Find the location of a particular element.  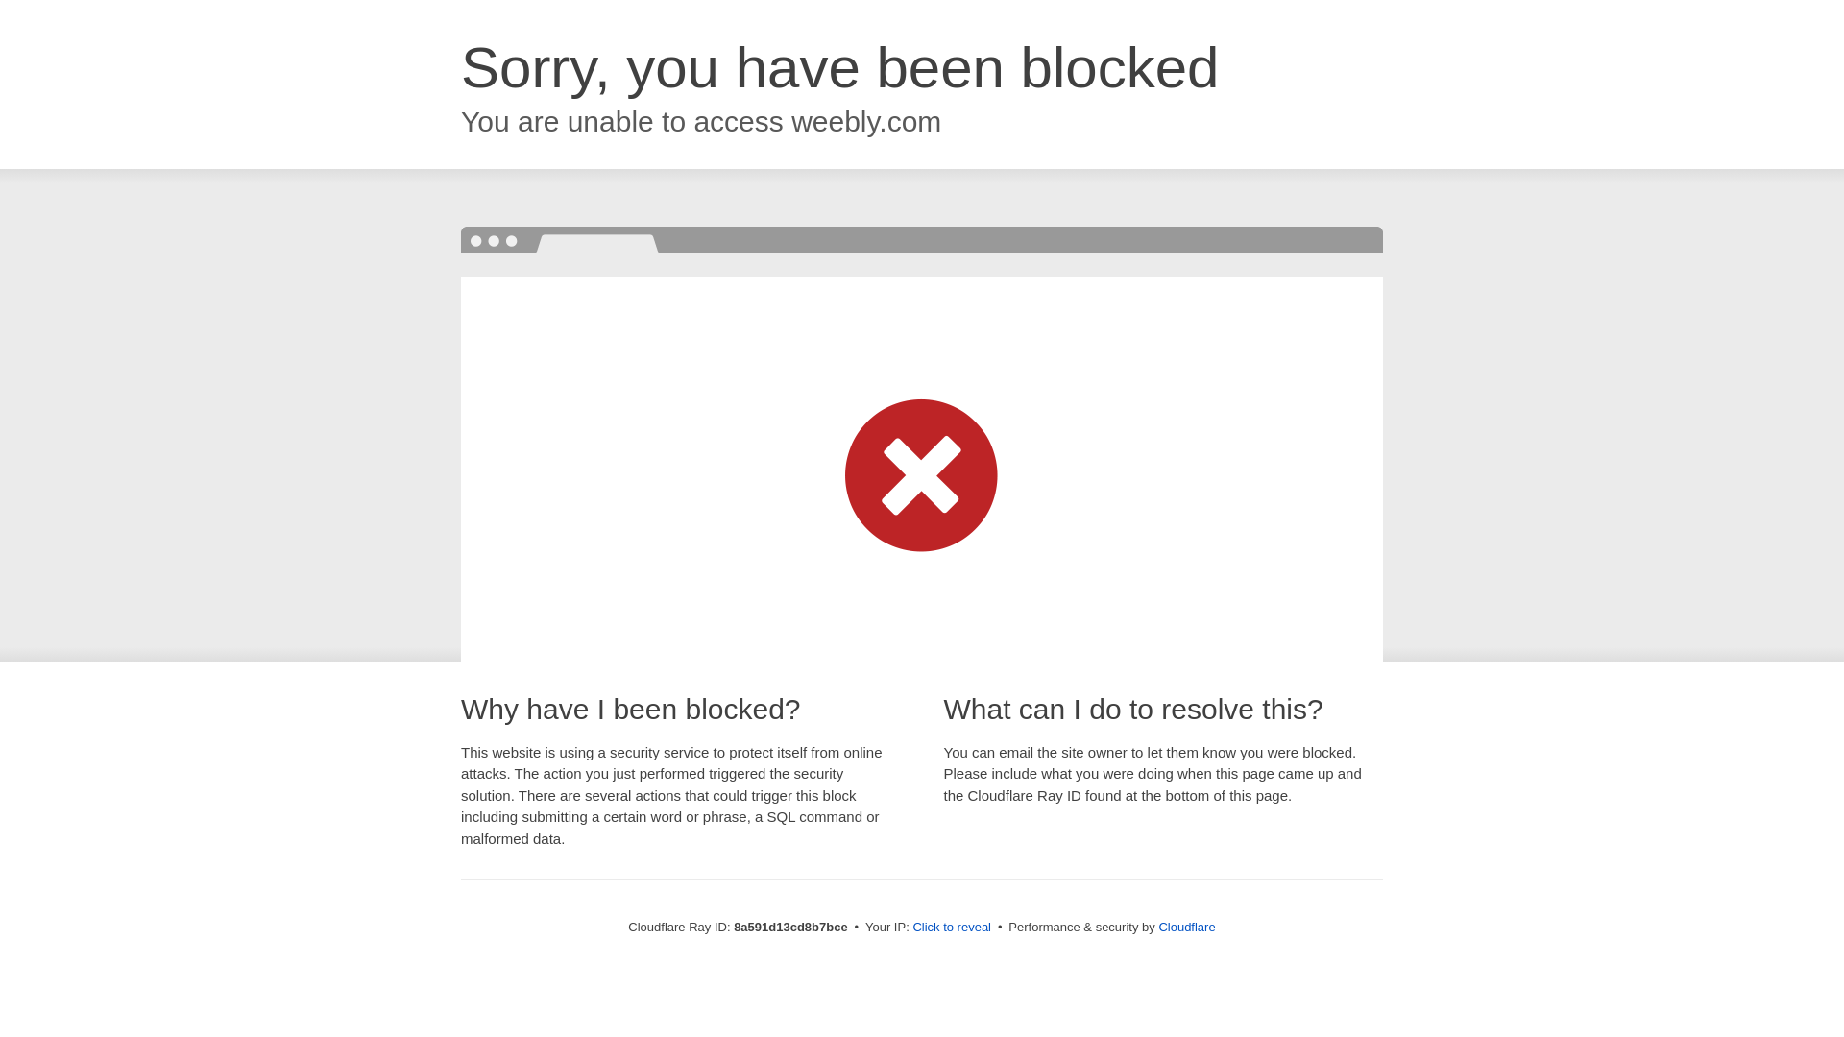

Click to reveal is located at coordinates (952, 928).